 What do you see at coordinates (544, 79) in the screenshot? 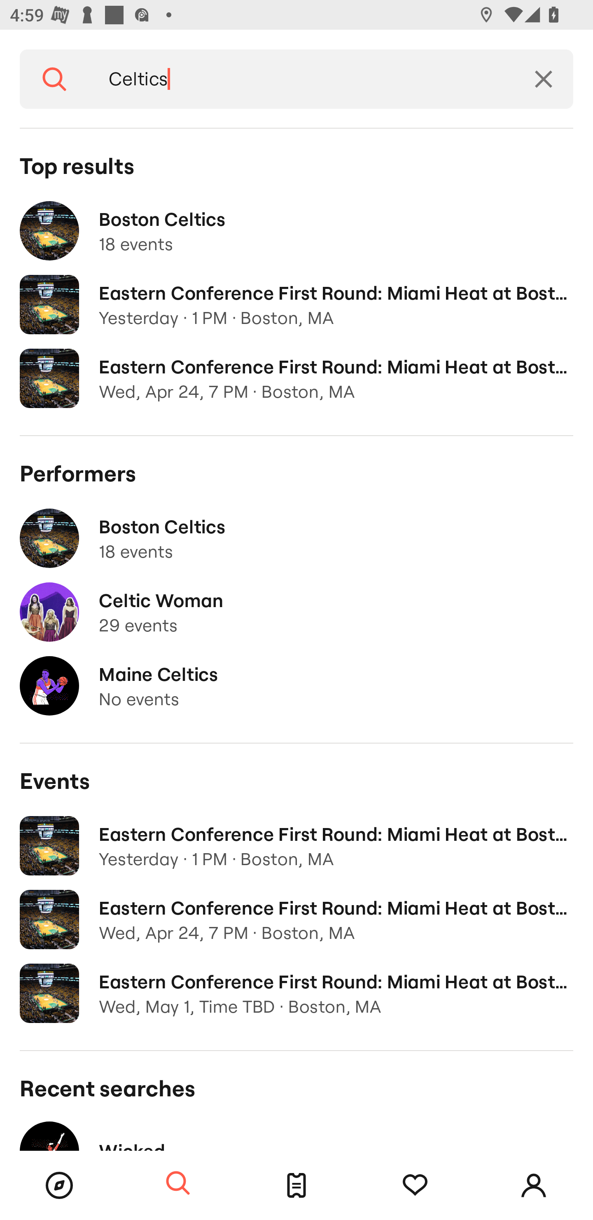
I see `Clear` at bounding box center [544, 79].